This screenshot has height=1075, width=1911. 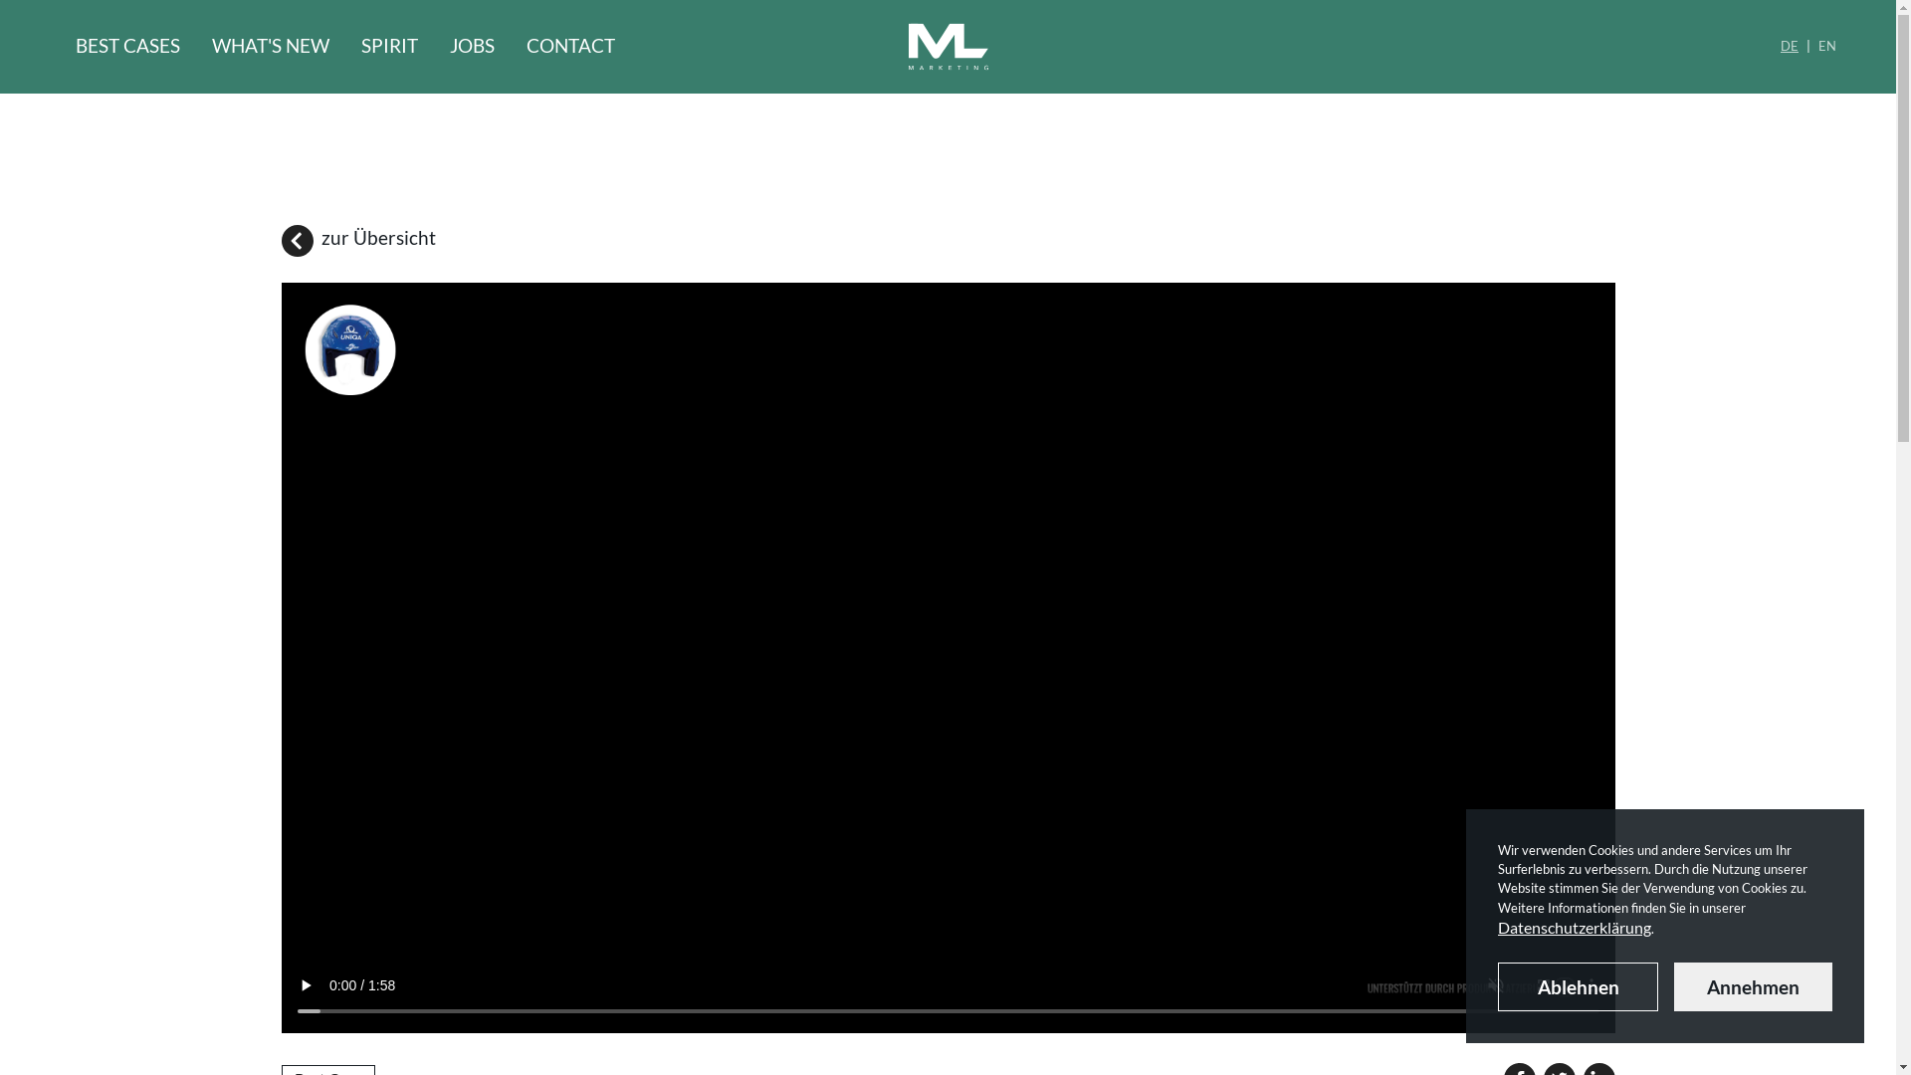 What do you see at coordinates (1579, 987) in the screenshot?
I see `Ablehnen` at bounding box center [1579, 987].